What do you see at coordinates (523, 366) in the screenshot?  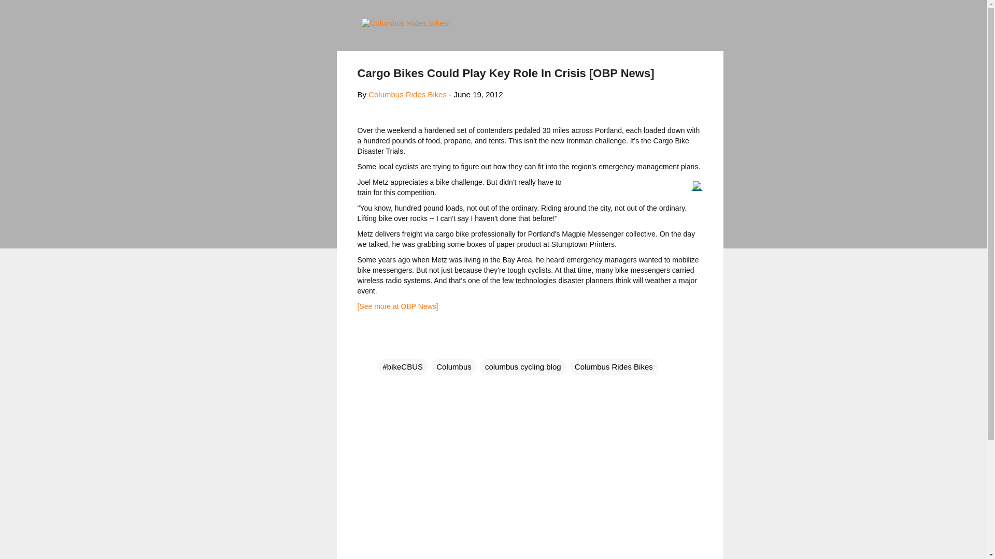 I see `columbus cycling blog` at bounding box center [523, 366].